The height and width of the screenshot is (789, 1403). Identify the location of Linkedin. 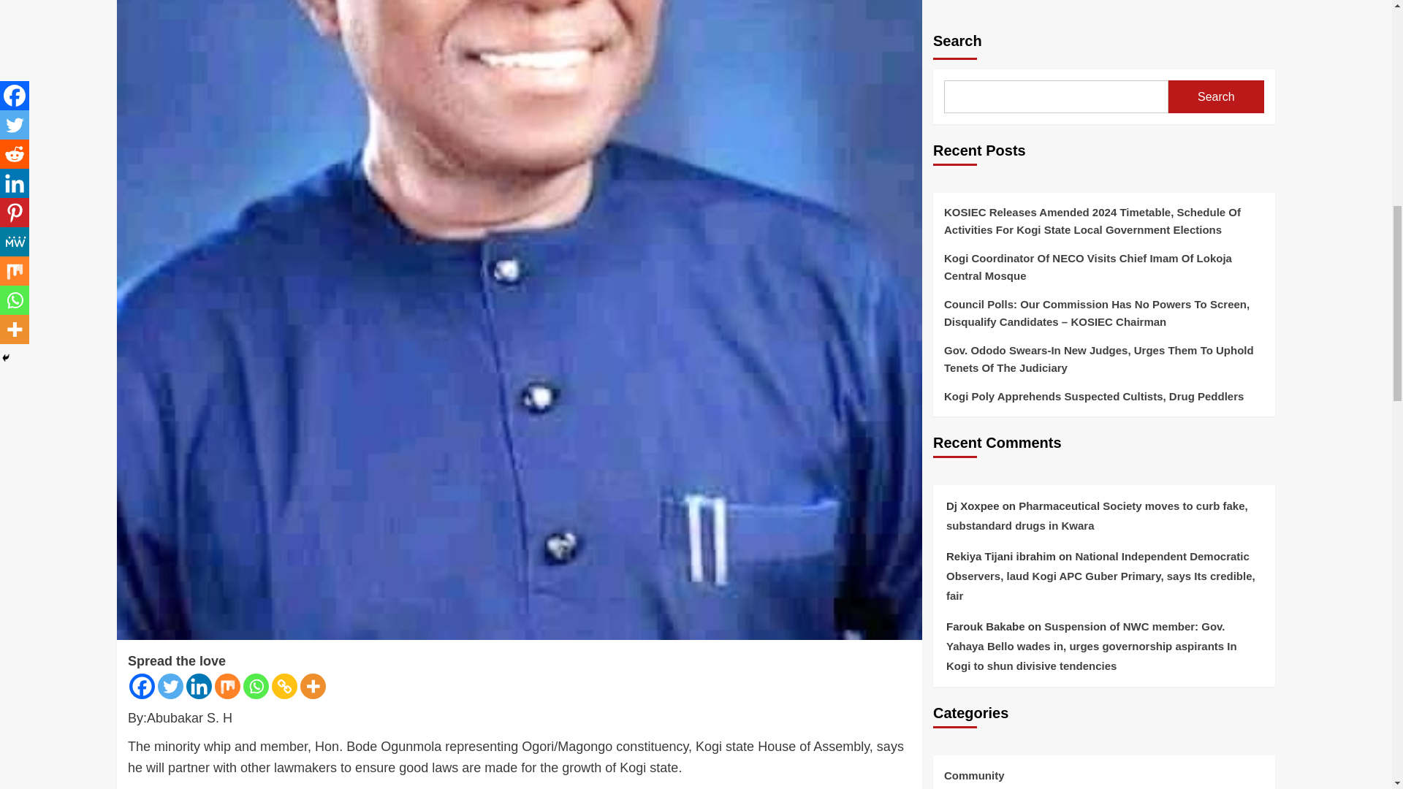
(199, 686).